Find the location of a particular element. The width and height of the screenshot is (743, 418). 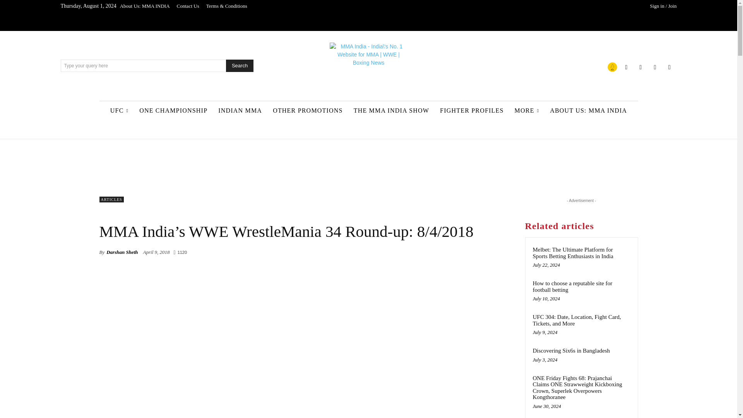

Instagram is located at coordinates (640, 67).